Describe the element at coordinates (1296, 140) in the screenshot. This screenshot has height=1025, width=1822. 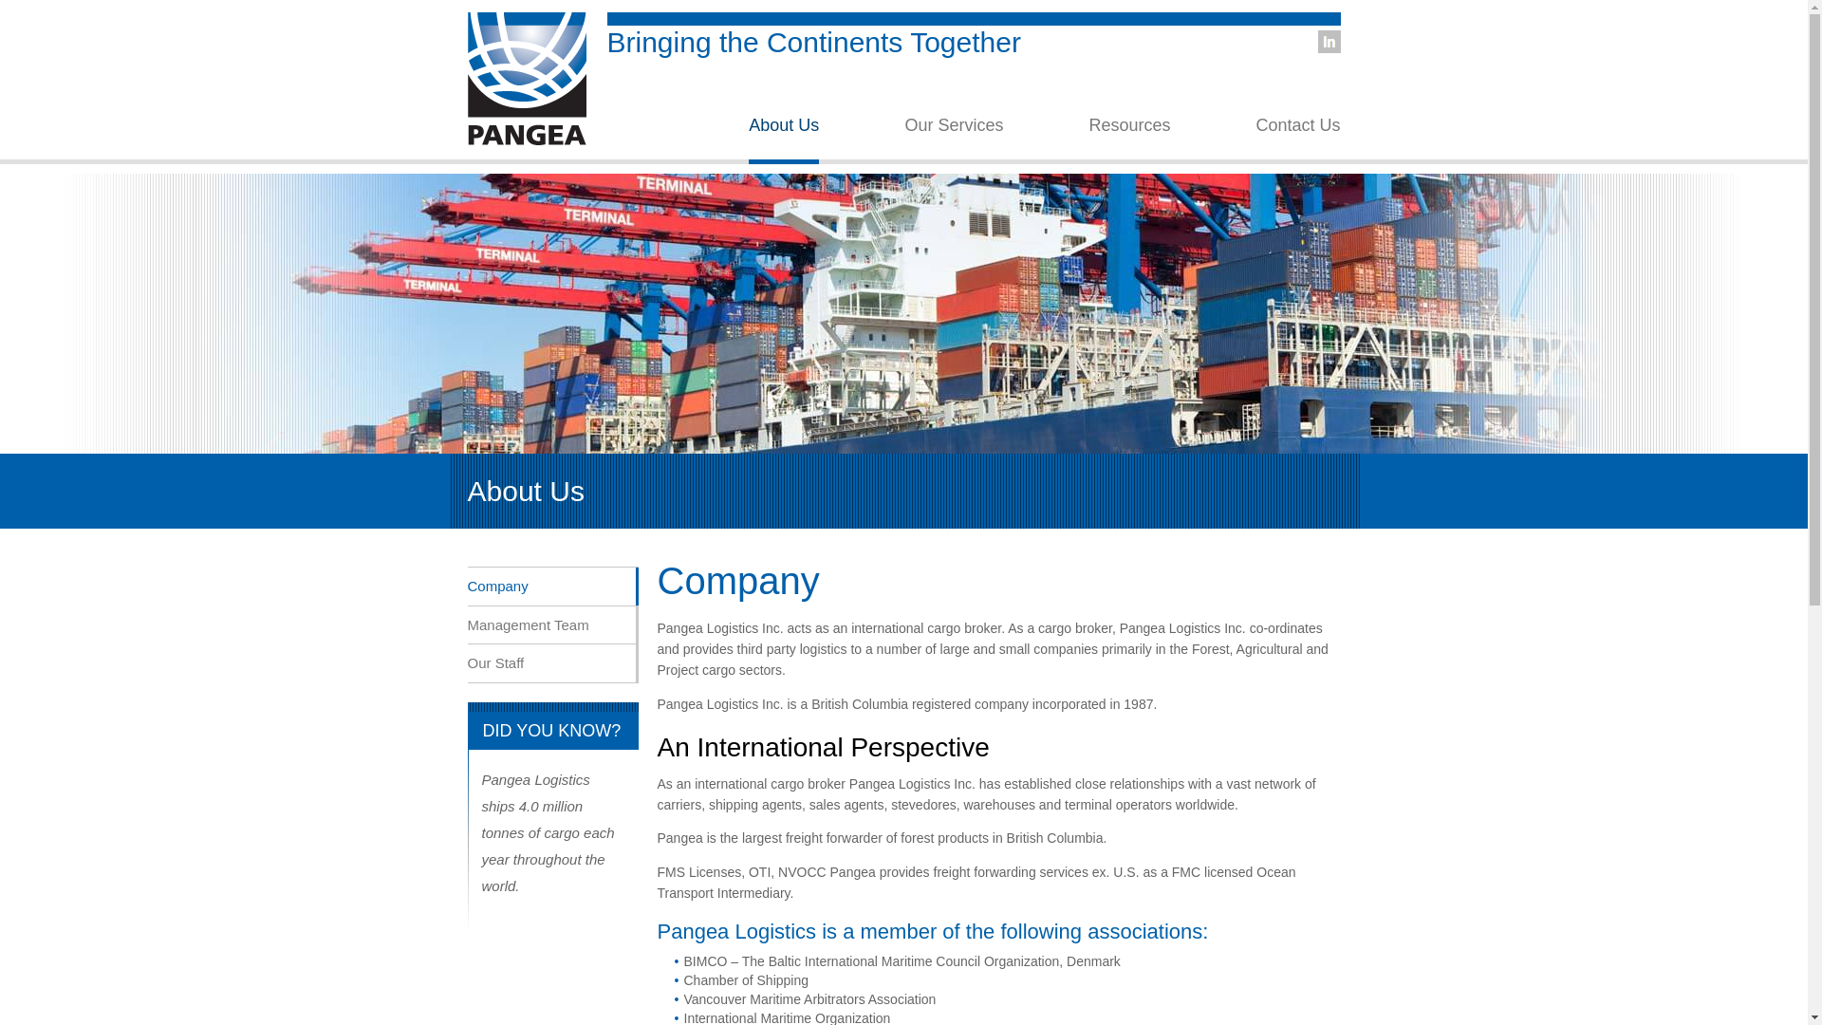
I see `Contact Us` at that location.